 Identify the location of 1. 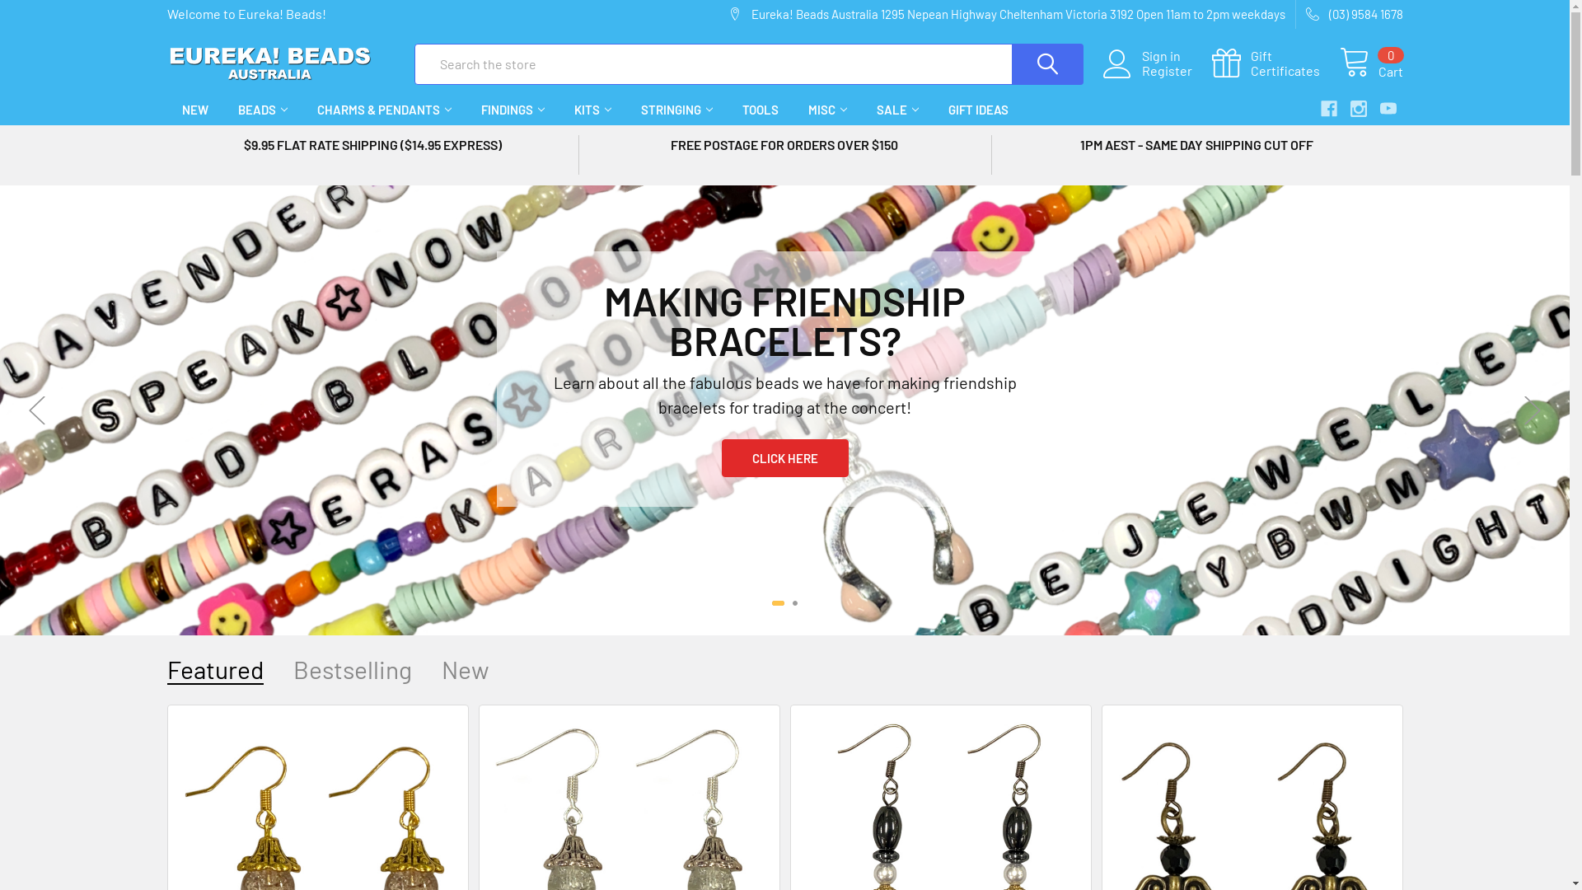
(775, 603).